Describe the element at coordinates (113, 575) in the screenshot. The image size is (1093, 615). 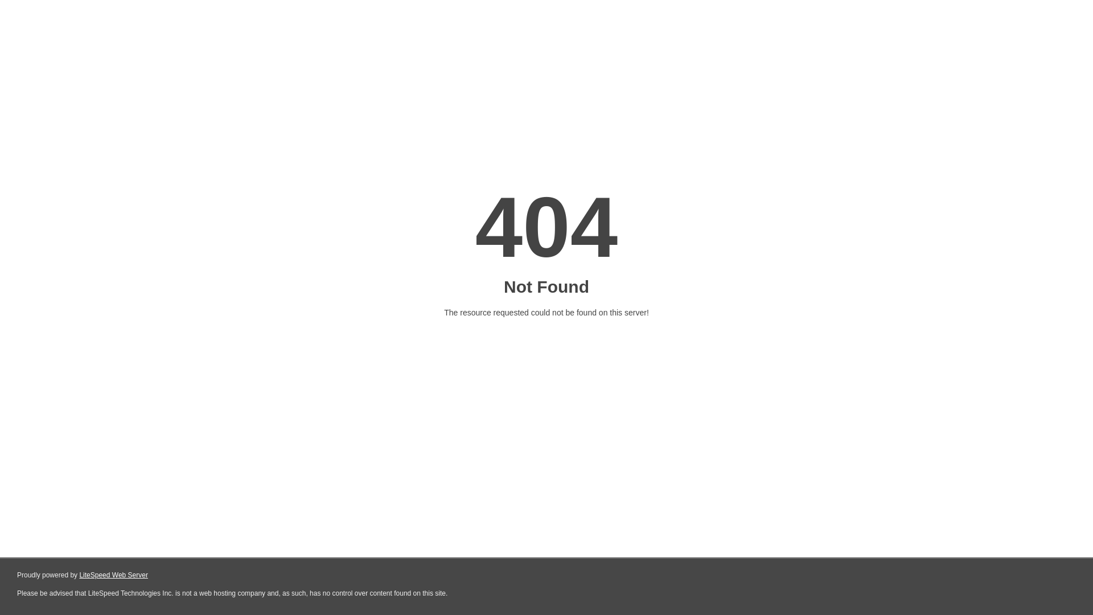
I see `LiteSpeed Web Server` at that location.